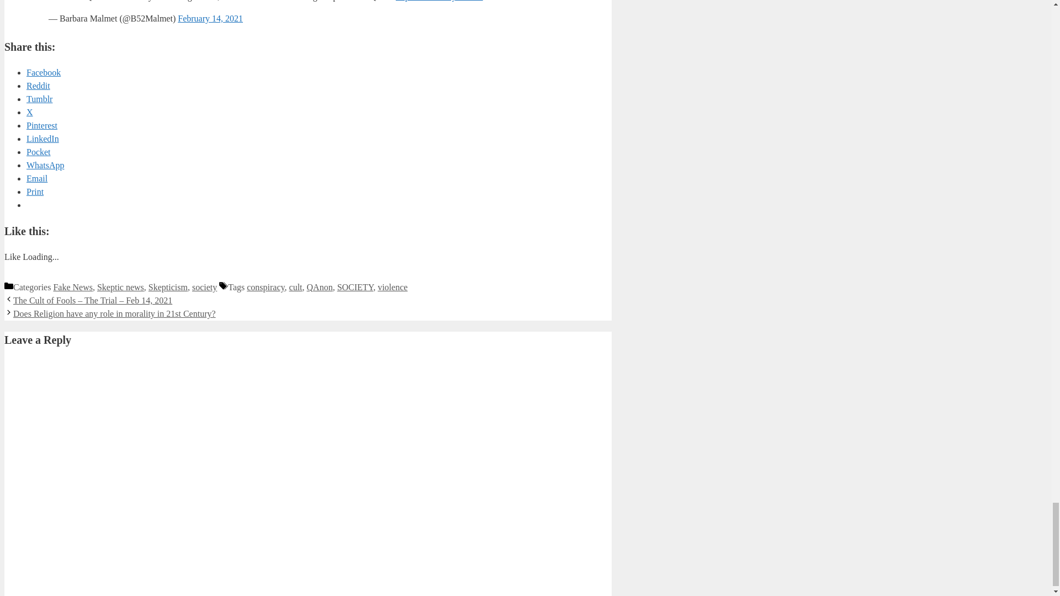  What do you see at coordinates (43, 139) in the screenshot?
I see `Click to share on LinkedIn` at bounding box center [43, 139].